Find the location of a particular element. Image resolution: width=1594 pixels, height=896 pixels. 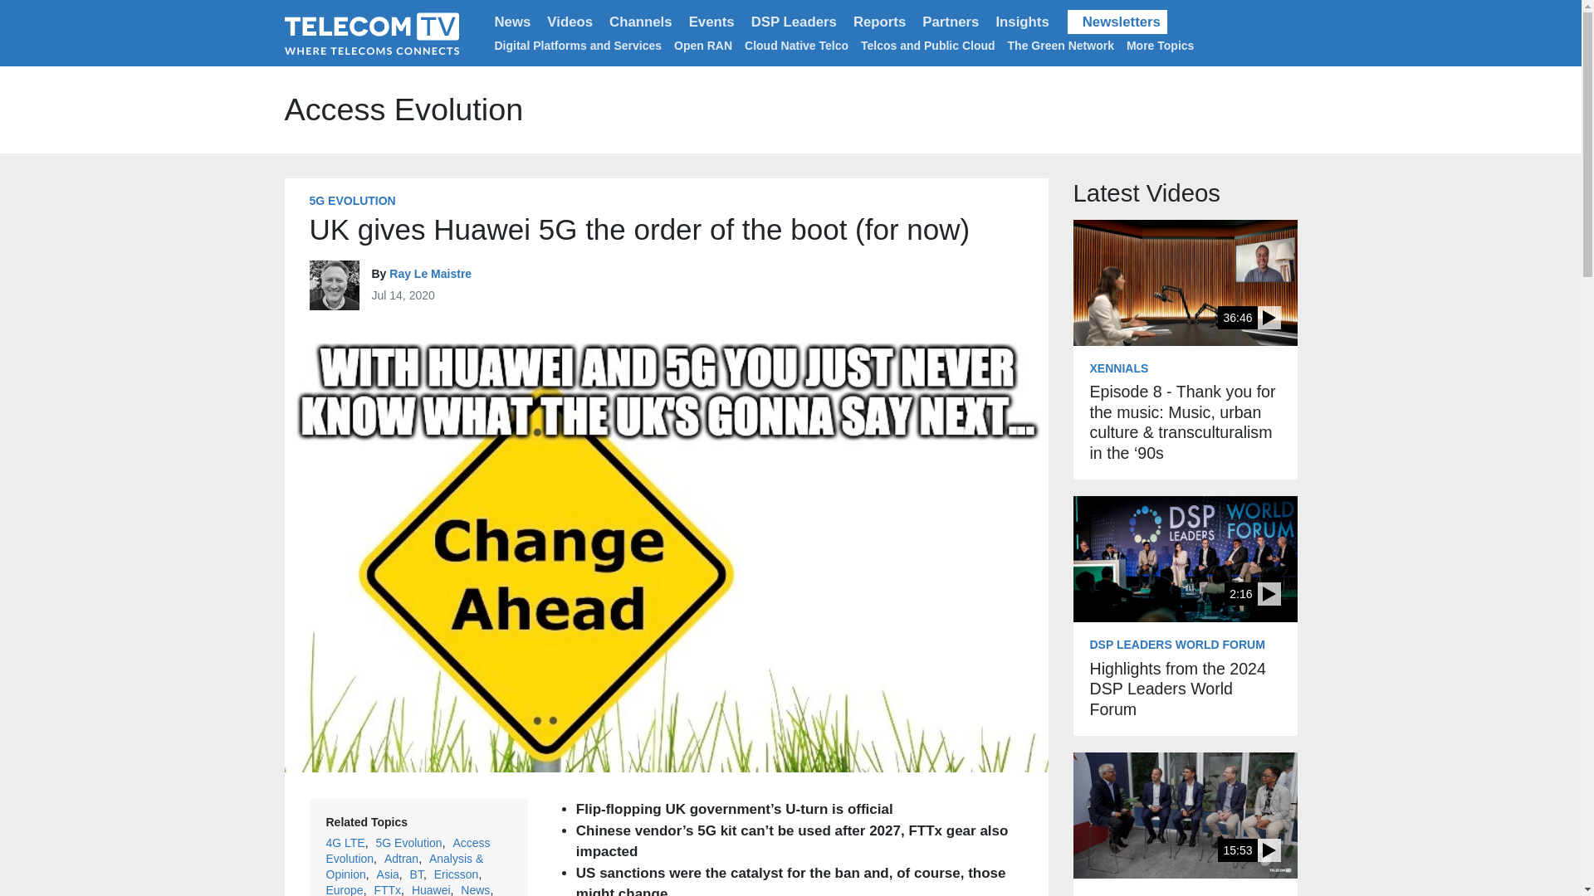

More Topics is located at coordinates (1163, 45).